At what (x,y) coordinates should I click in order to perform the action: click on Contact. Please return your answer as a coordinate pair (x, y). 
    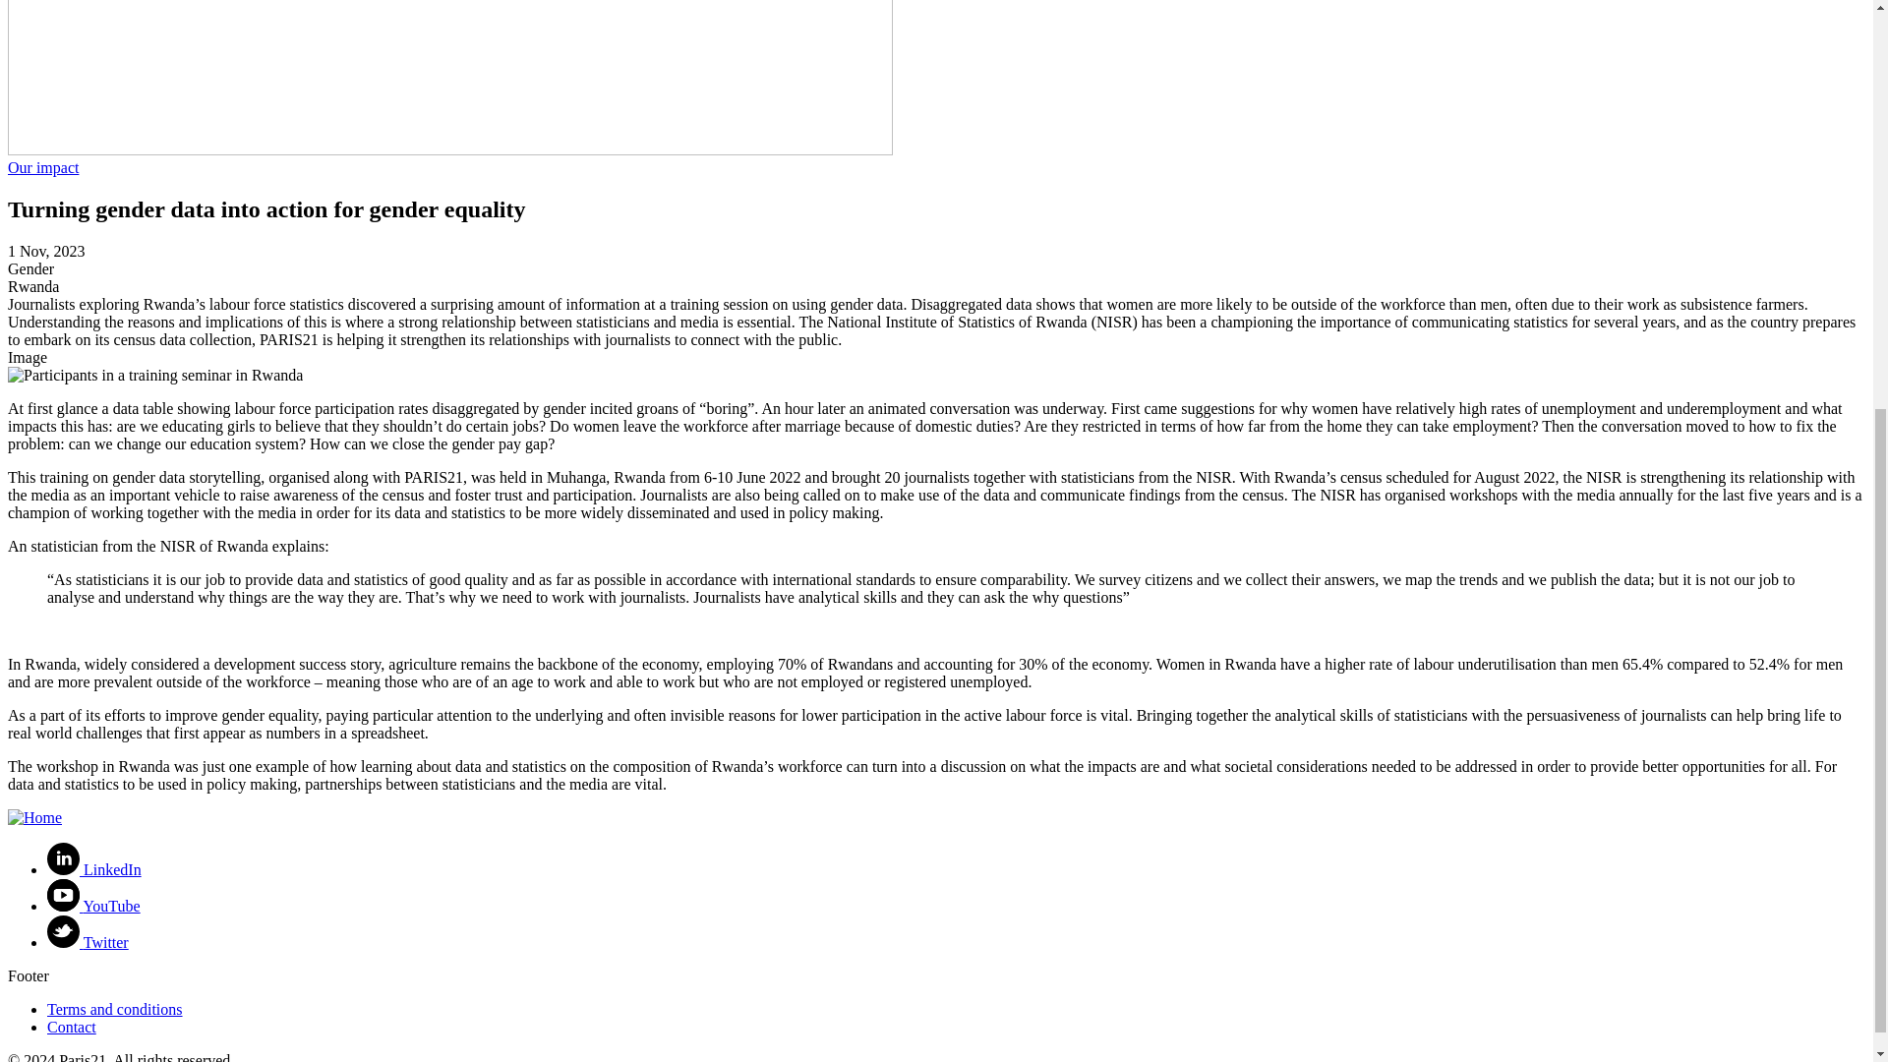
    Looking at the image, I should click on (71, 1027).